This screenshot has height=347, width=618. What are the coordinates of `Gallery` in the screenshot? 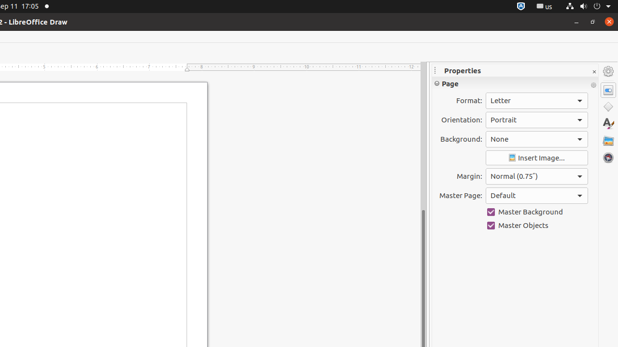 It's located at (608, 141).